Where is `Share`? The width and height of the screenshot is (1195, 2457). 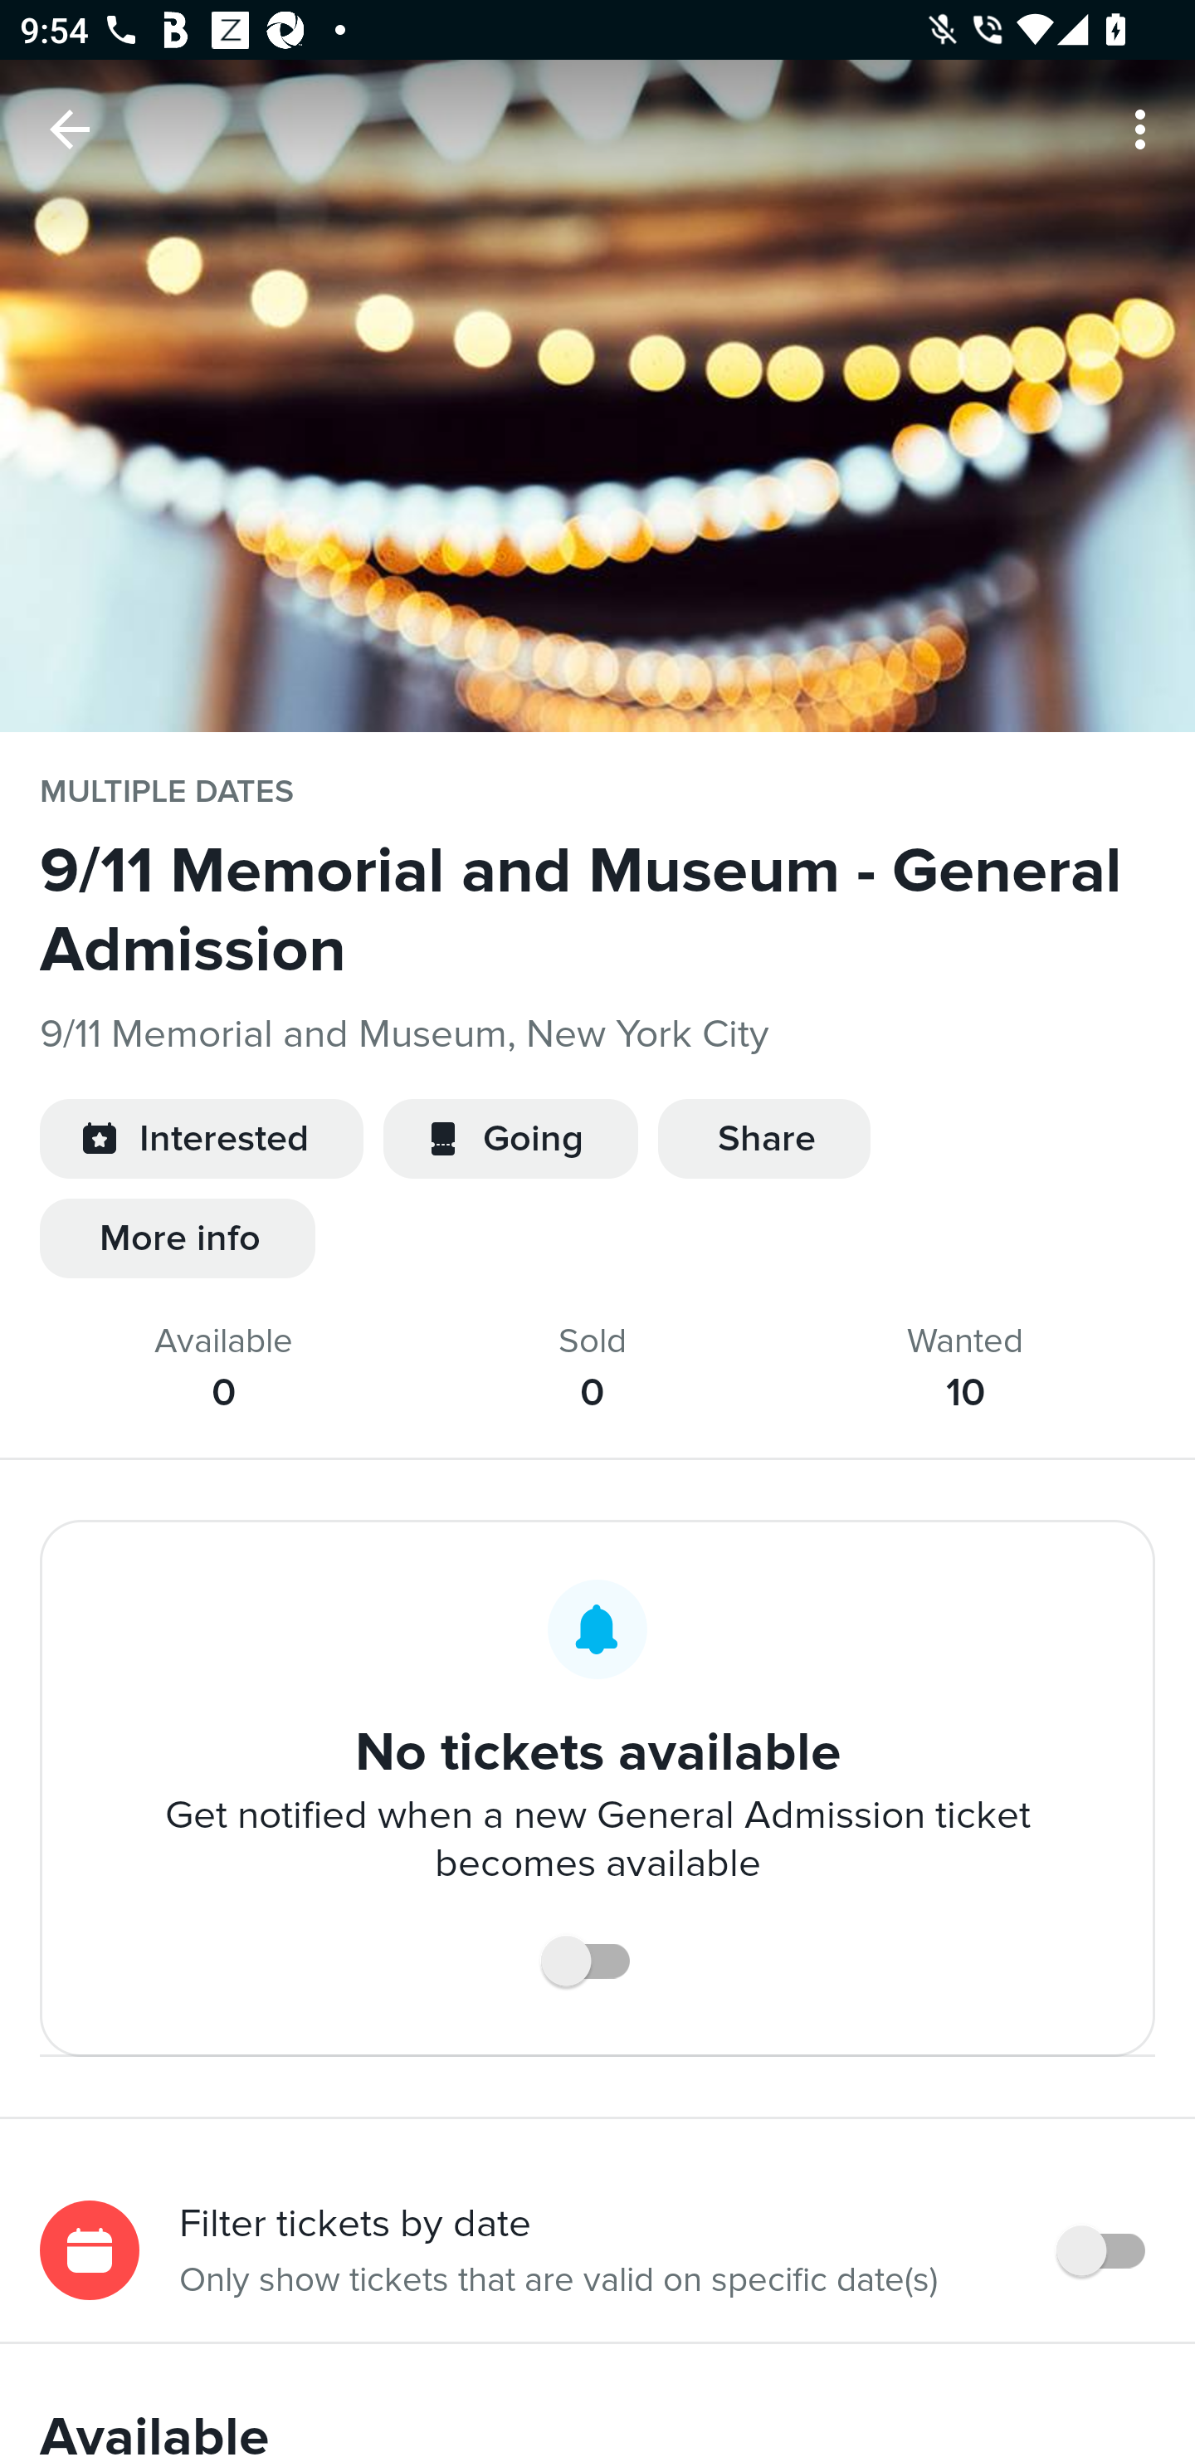
Share is located at coordinates (763, 1139).